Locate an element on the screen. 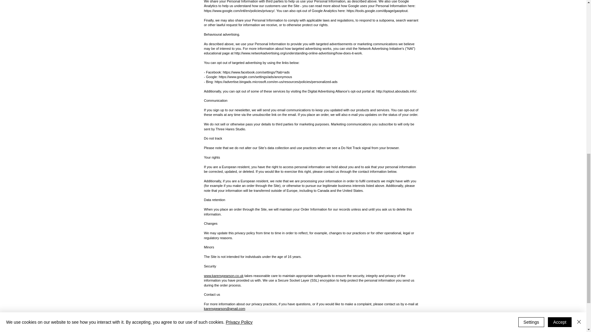  www.karenvpearson.co.uk is located at coordinates (223, 275).